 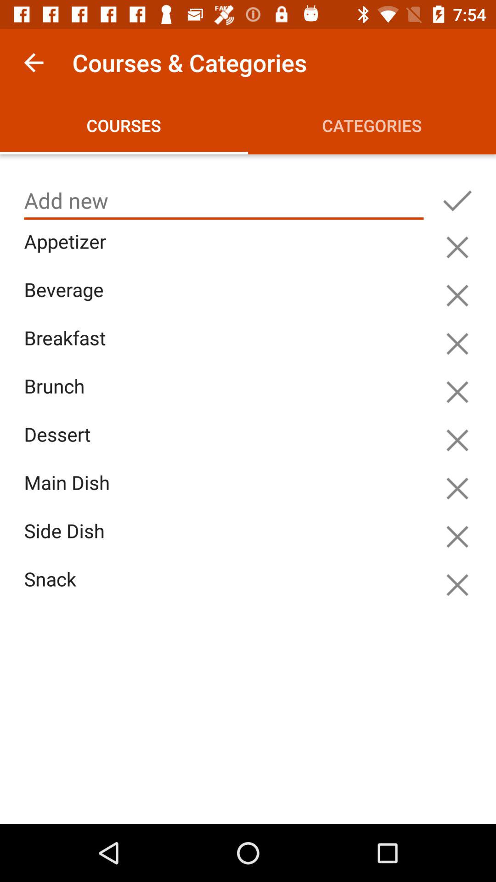 I want to click on what to add, so click(x=224, y=201).